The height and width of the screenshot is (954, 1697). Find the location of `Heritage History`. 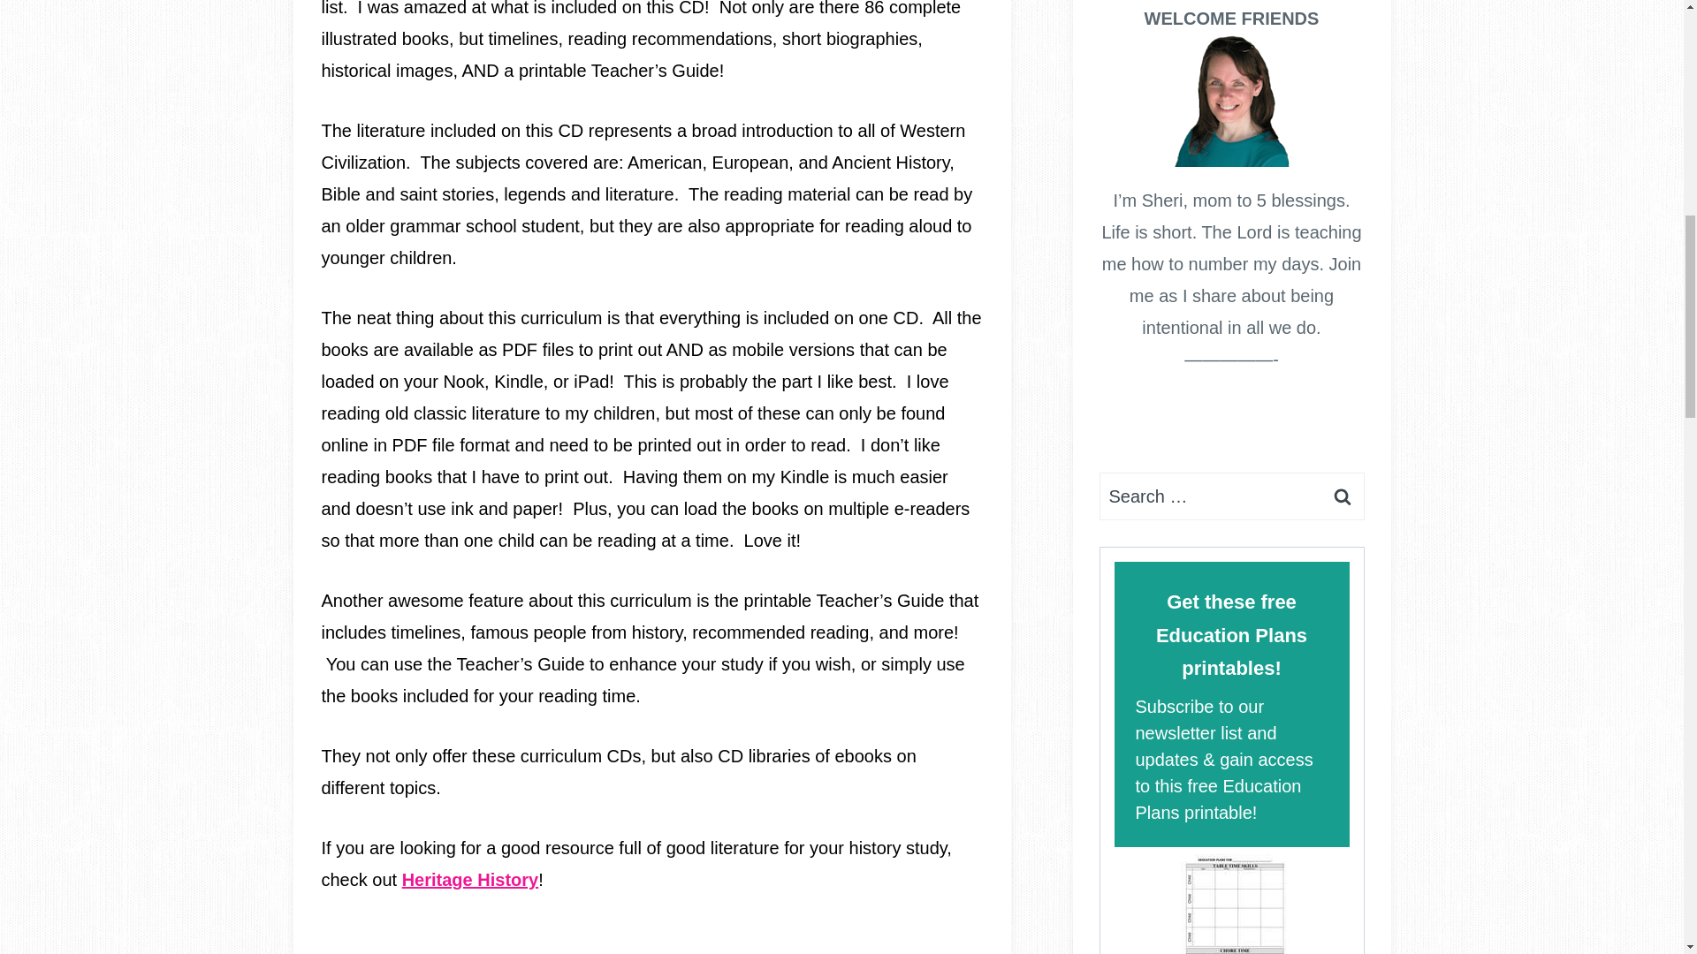

Heritage History is located at coordinates (470, 879).